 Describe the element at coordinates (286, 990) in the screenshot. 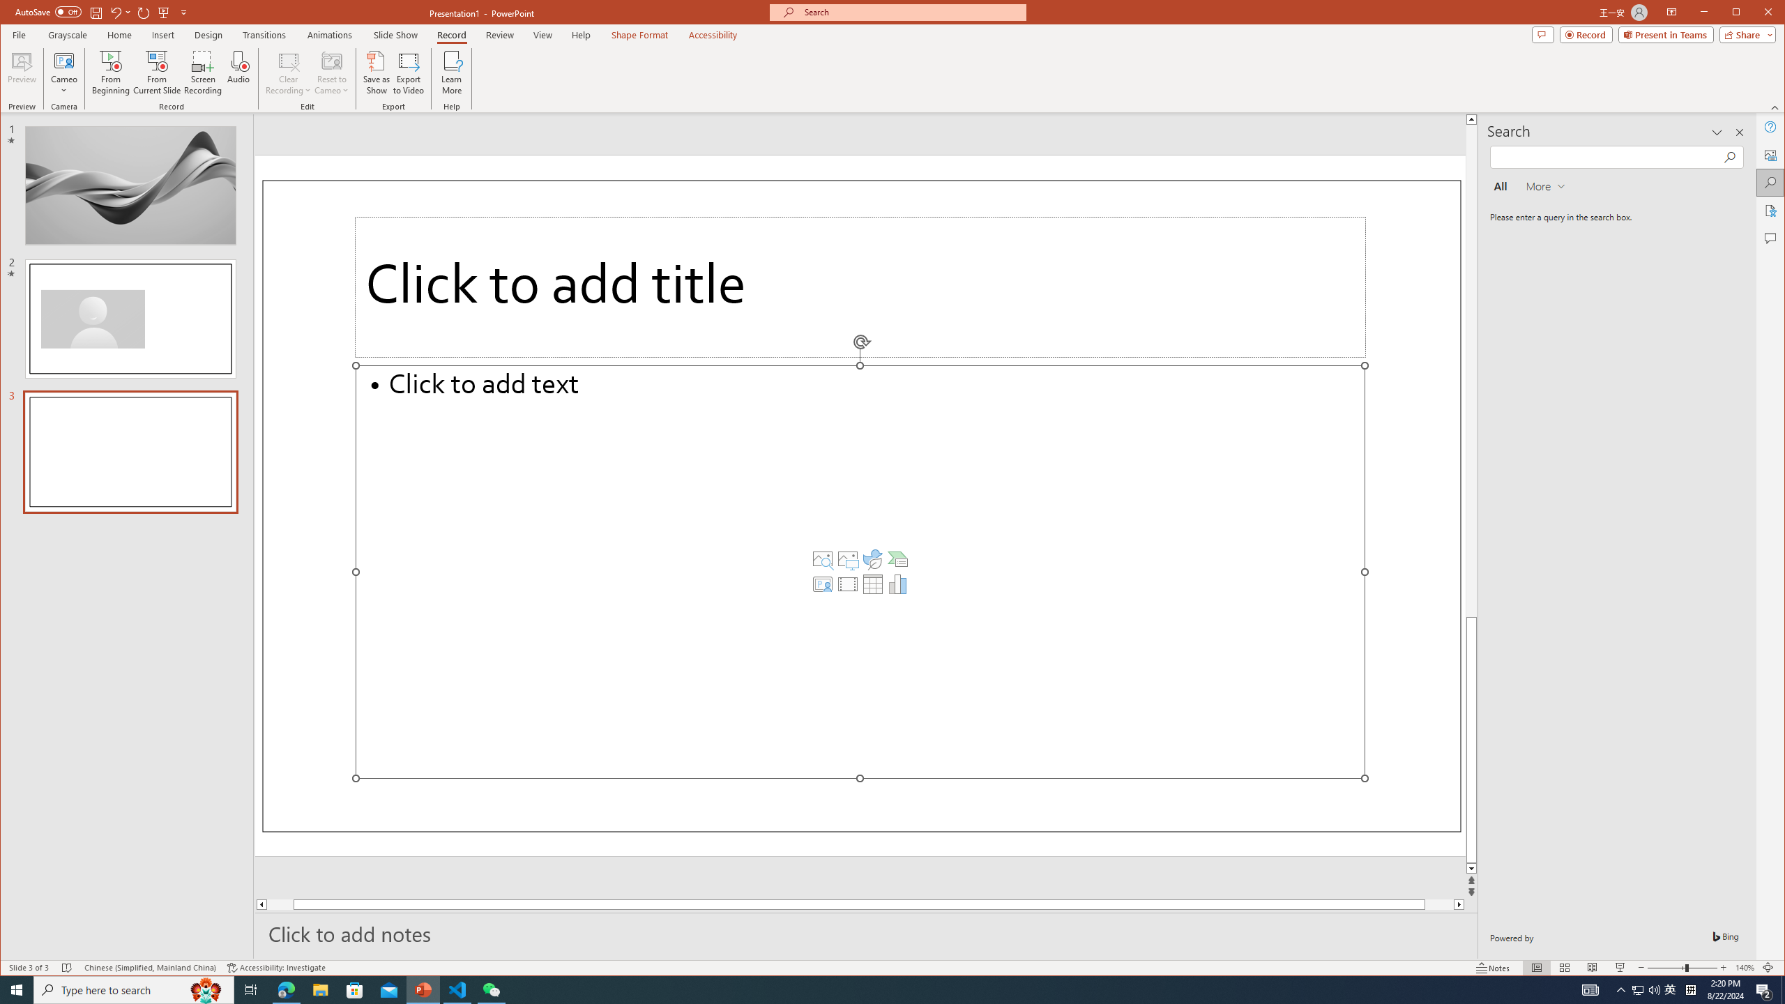

I see `Microsoft Edge - 1 running window` at that location.